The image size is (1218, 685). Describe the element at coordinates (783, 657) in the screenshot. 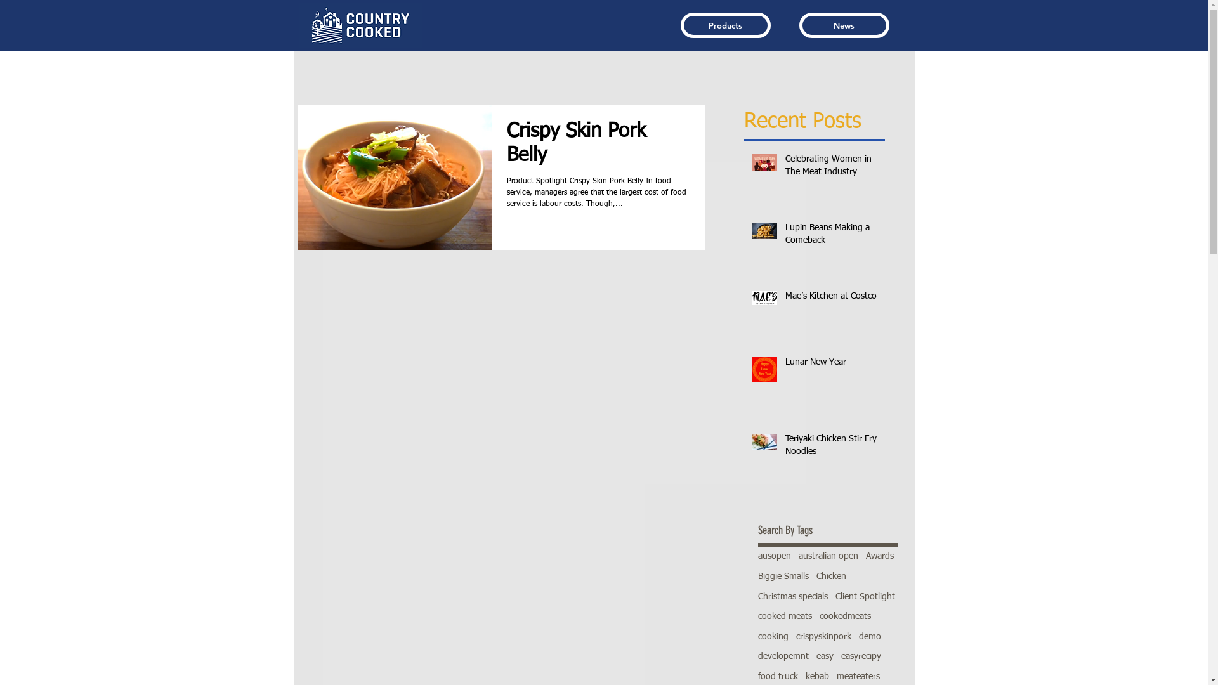

I see `developemnt` at that location.